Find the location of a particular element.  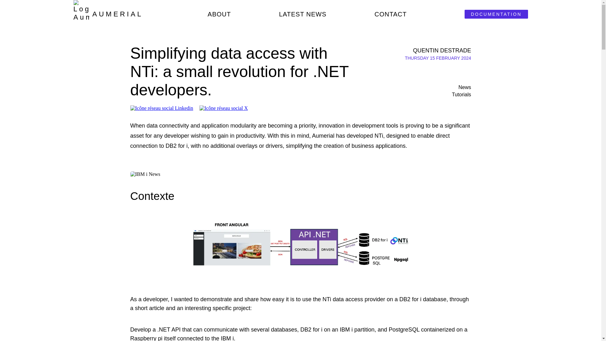

CONTACT is located at coordinates (390, 15).